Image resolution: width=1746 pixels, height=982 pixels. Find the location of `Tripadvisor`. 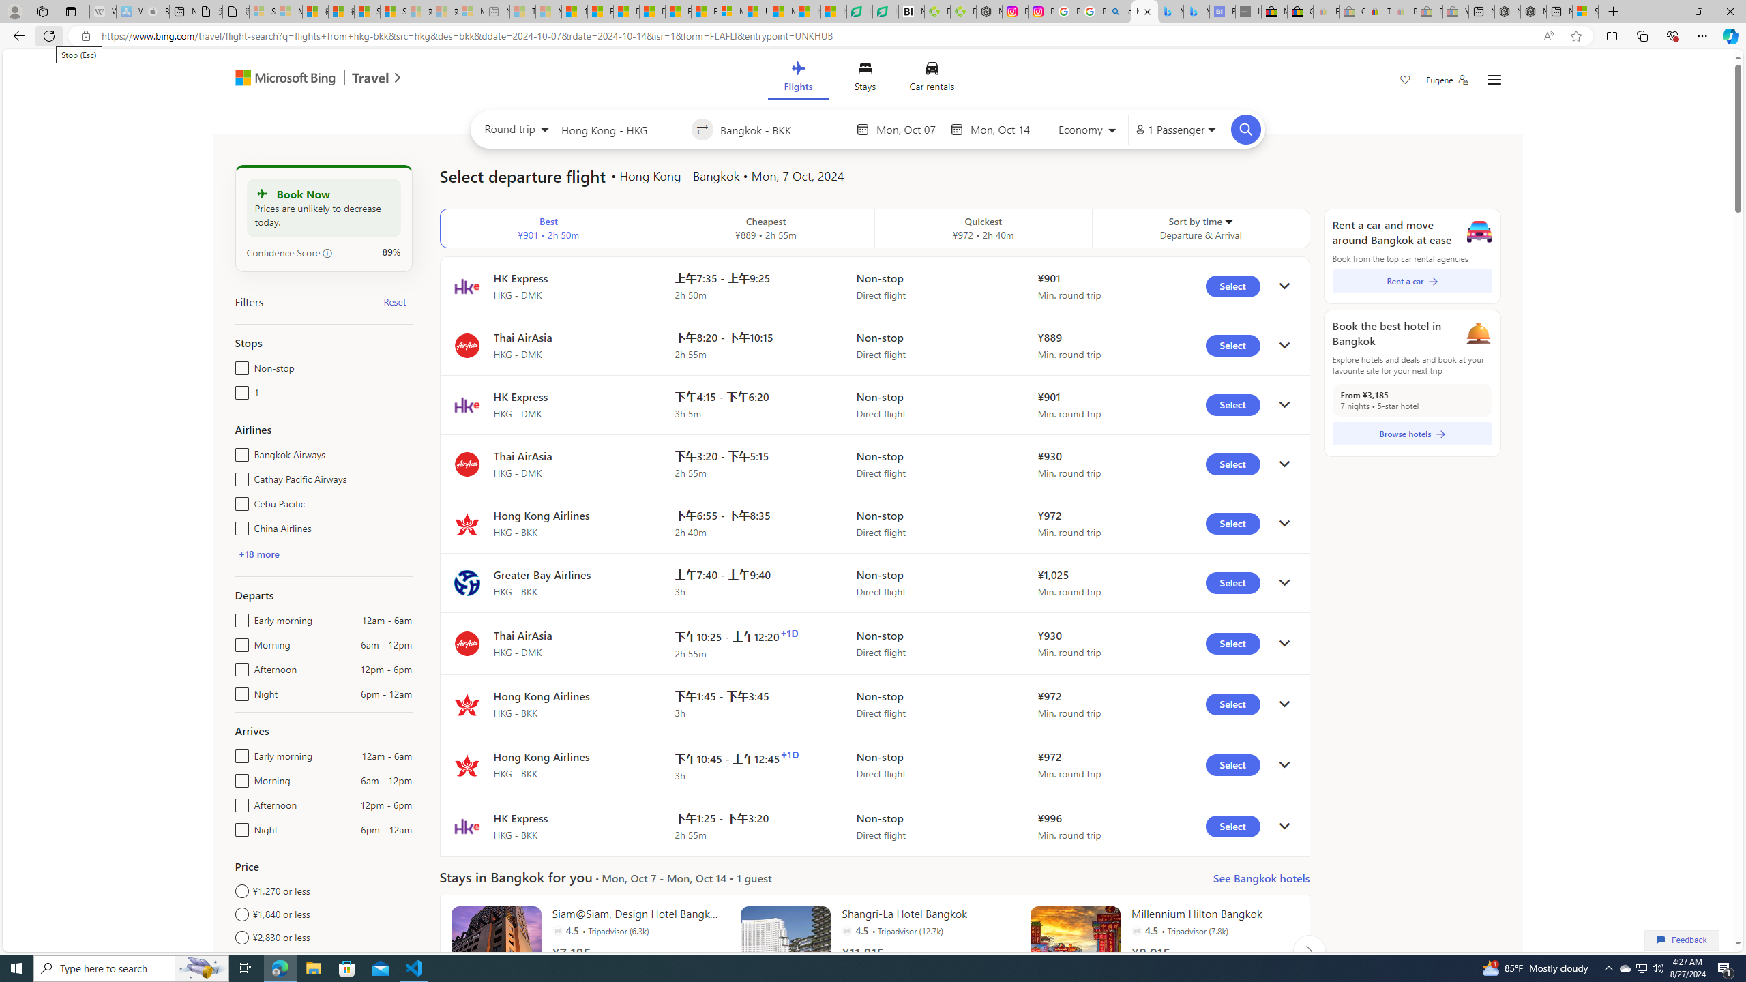

Tripadvisor is located at coordinates (1136, 930).